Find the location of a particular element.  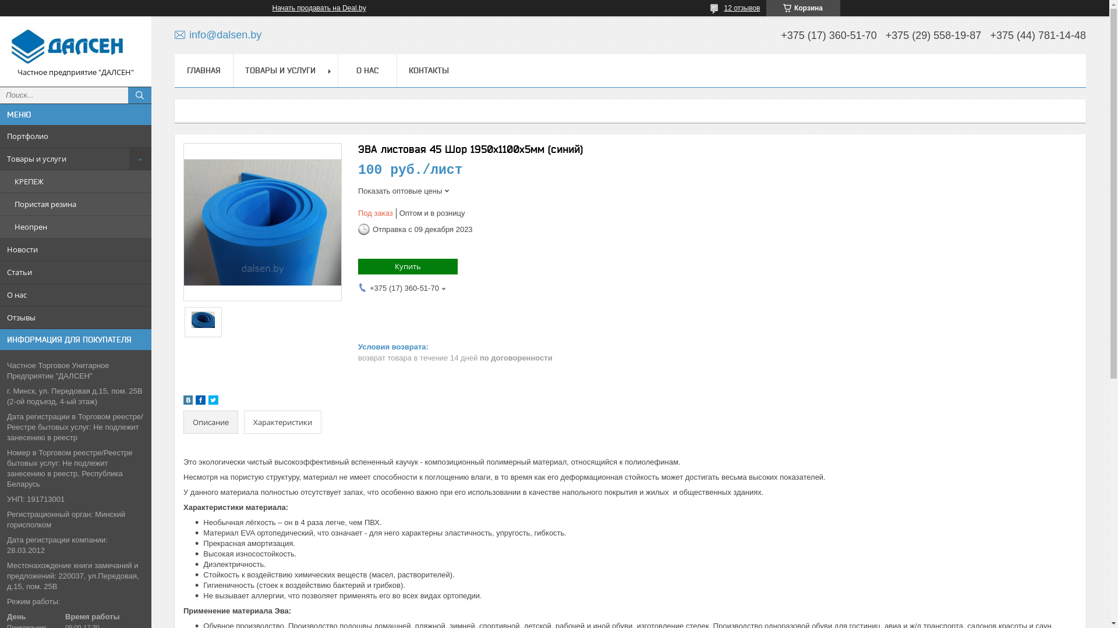

info@dalsen.by is located at coordinates (218, 35).